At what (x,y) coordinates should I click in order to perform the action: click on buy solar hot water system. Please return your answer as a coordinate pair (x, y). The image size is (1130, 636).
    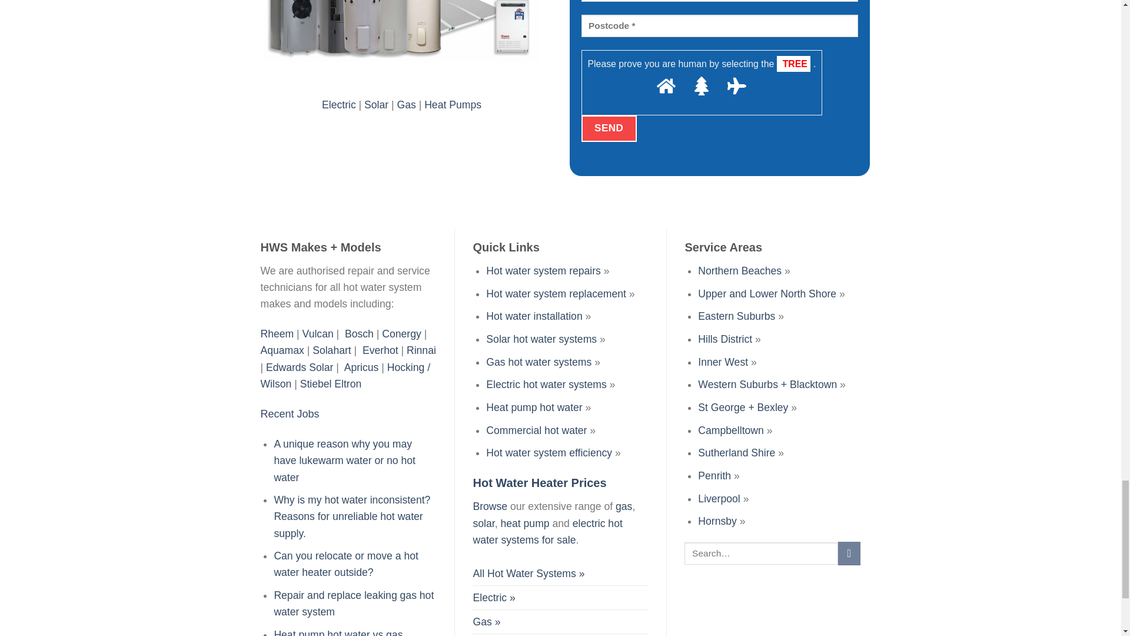
    Looking at the image, I should click on (488, 635).